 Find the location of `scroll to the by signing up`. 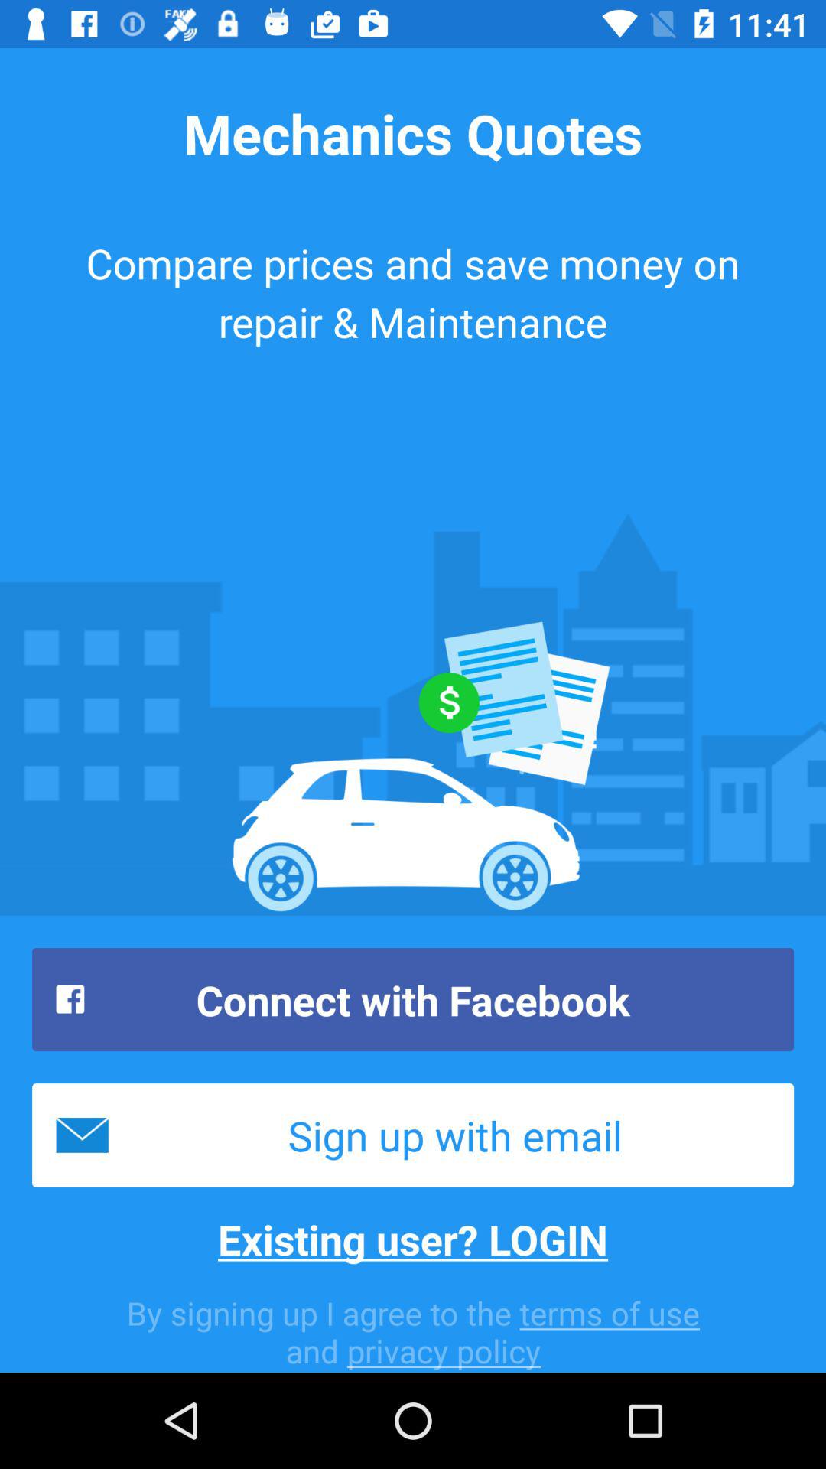

scroll to the by signing up is located at coordinates (413, 1331).